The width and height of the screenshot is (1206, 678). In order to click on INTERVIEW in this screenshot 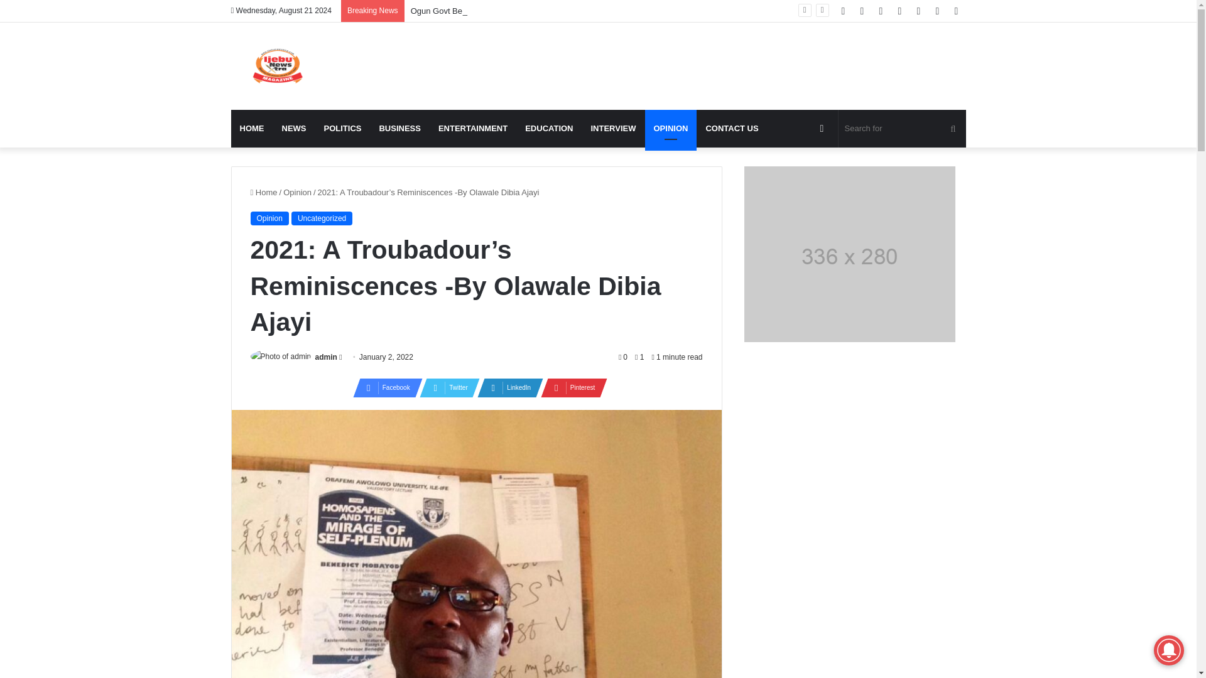, I will do `click(612, 128)`.